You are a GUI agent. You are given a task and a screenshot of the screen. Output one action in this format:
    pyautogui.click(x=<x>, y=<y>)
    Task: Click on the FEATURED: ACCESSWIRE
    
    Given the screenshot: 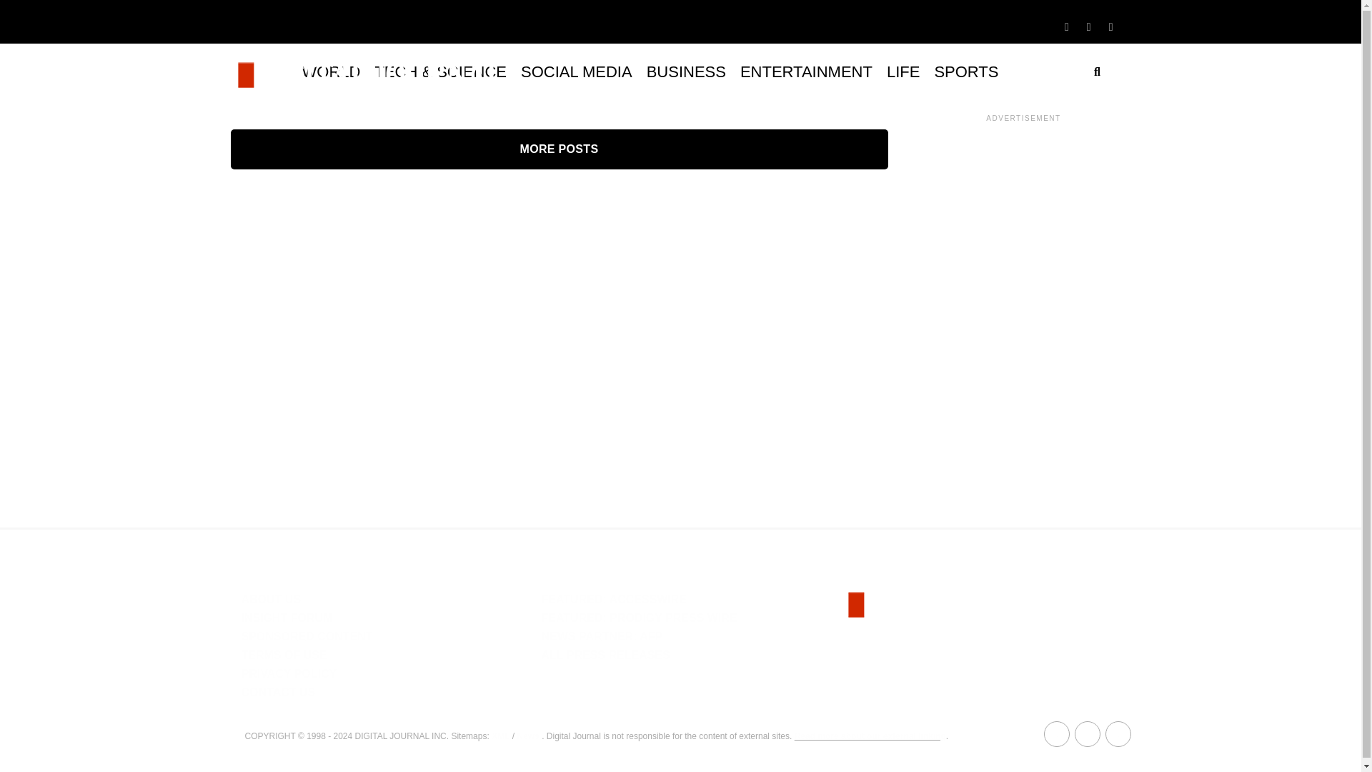 What is the action you would take?
    pyautogui.click(x=613, y=599)
    